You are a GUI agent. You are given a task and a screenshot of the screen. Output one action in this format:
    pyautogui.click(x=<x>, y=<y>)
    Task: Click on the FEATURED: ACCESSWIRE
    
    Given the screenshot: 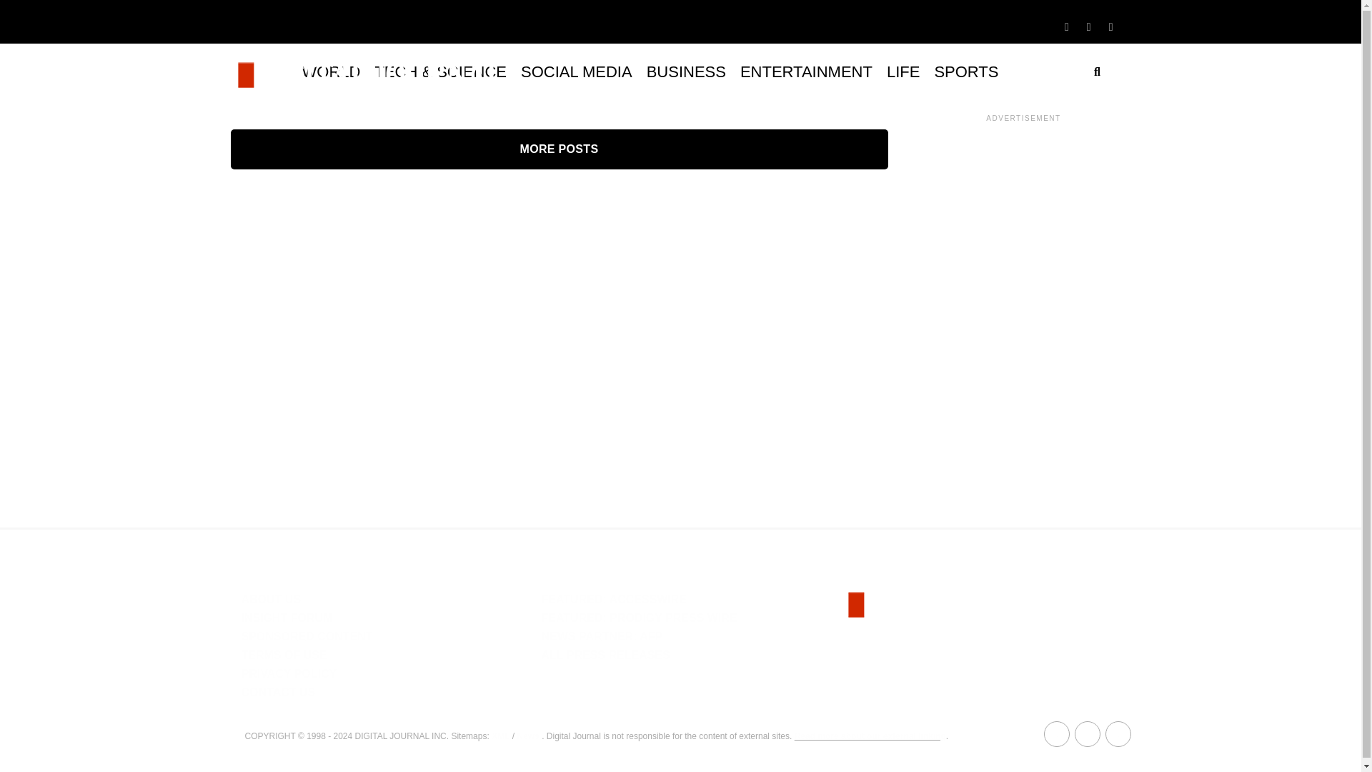 What is the action you would take?
    pyautogui.click(x=613, y=599)
    